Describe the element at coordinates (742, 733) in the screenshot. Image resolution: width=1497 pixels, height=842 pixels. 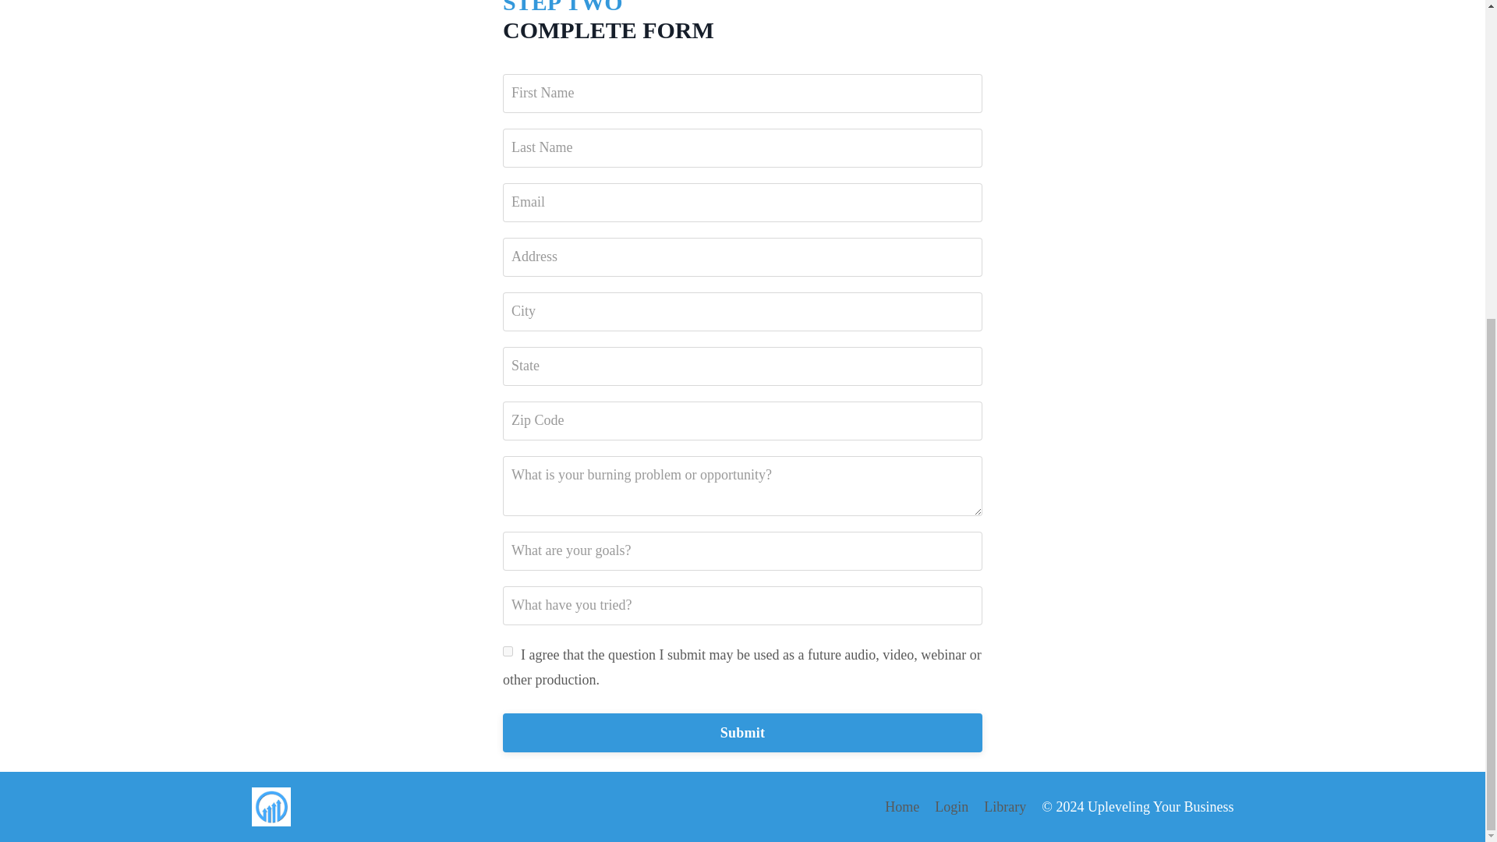
I see `Submit` at that location.